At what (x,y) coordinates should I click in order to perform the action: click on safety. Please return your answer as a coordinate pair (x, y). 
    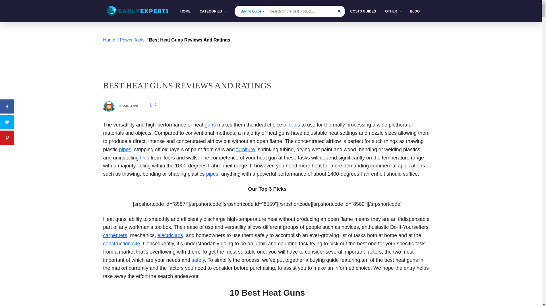
    Looking at the image, I should click on (198, 260).